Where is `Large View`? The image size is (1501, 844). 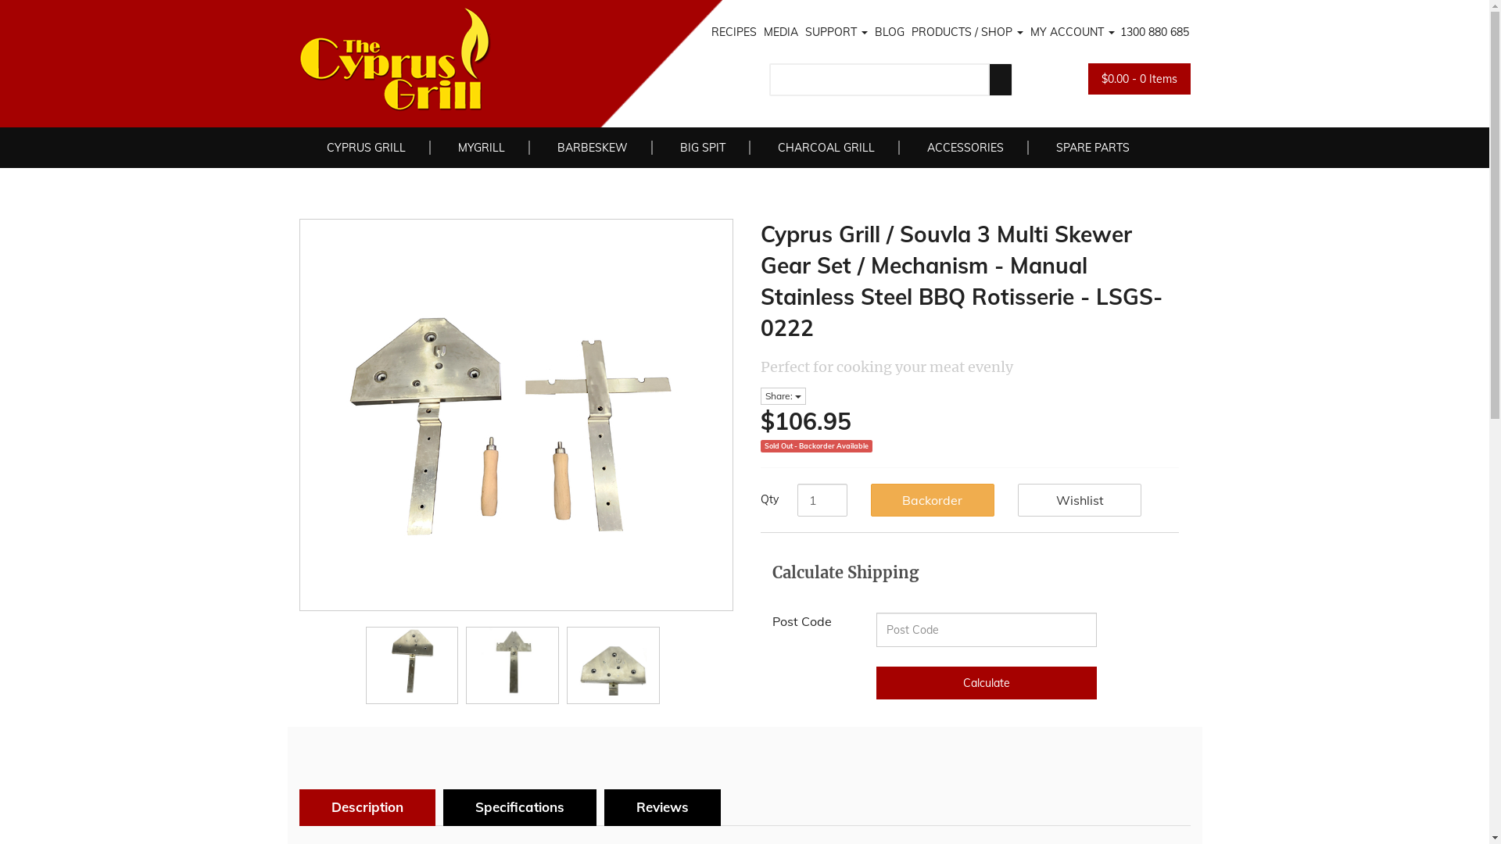 Large View is located at coordinates (413, 661).